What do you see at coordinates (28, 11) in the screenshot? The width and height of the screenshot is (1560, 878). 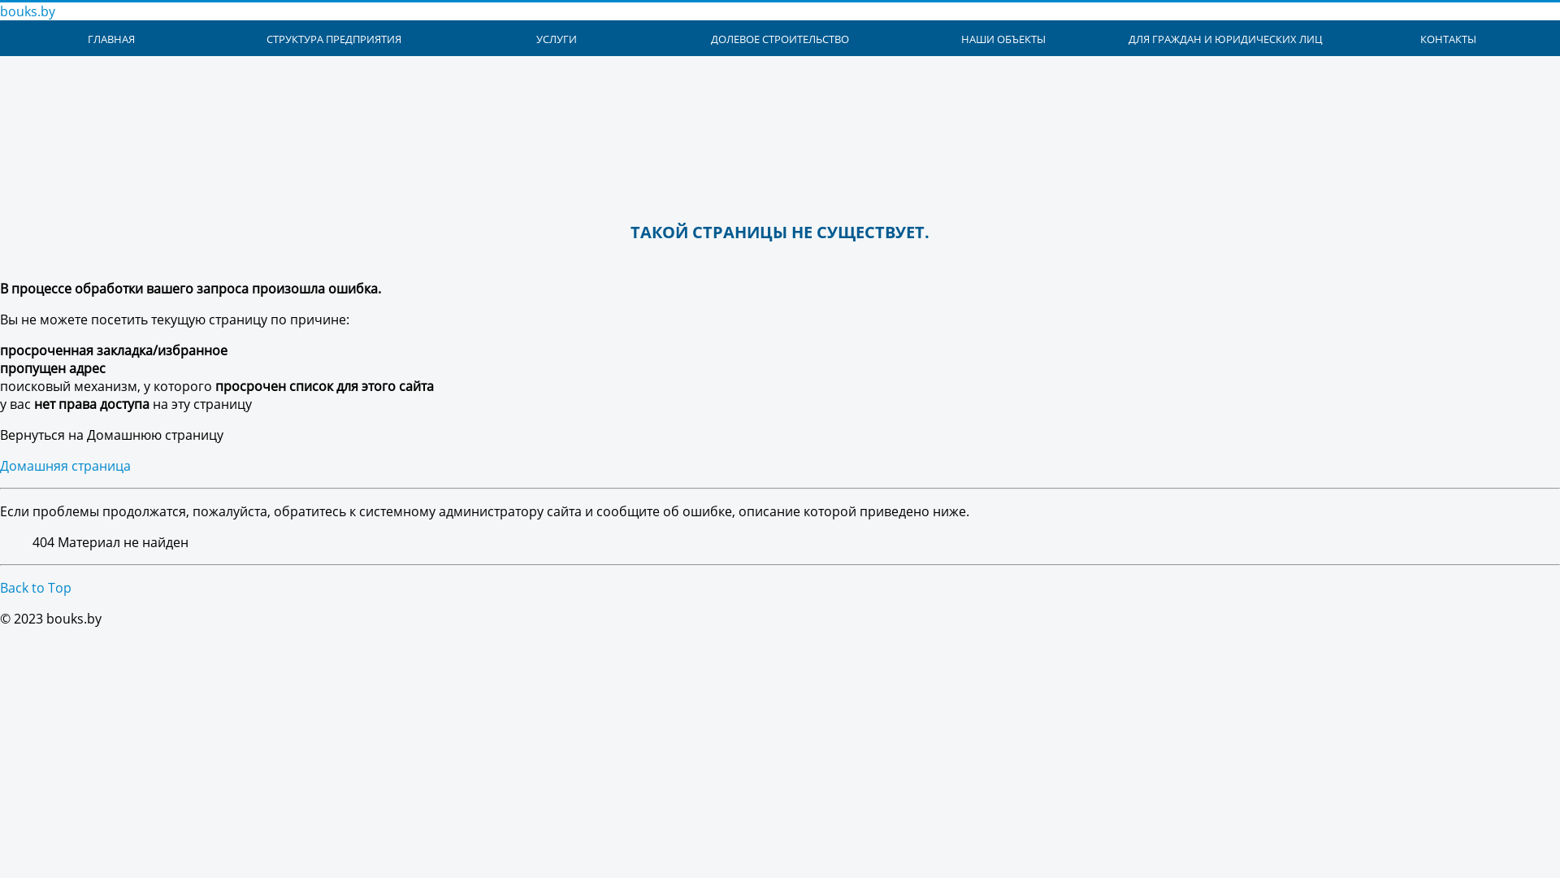 I see `bouks.by` at bounding box center [28, 11].